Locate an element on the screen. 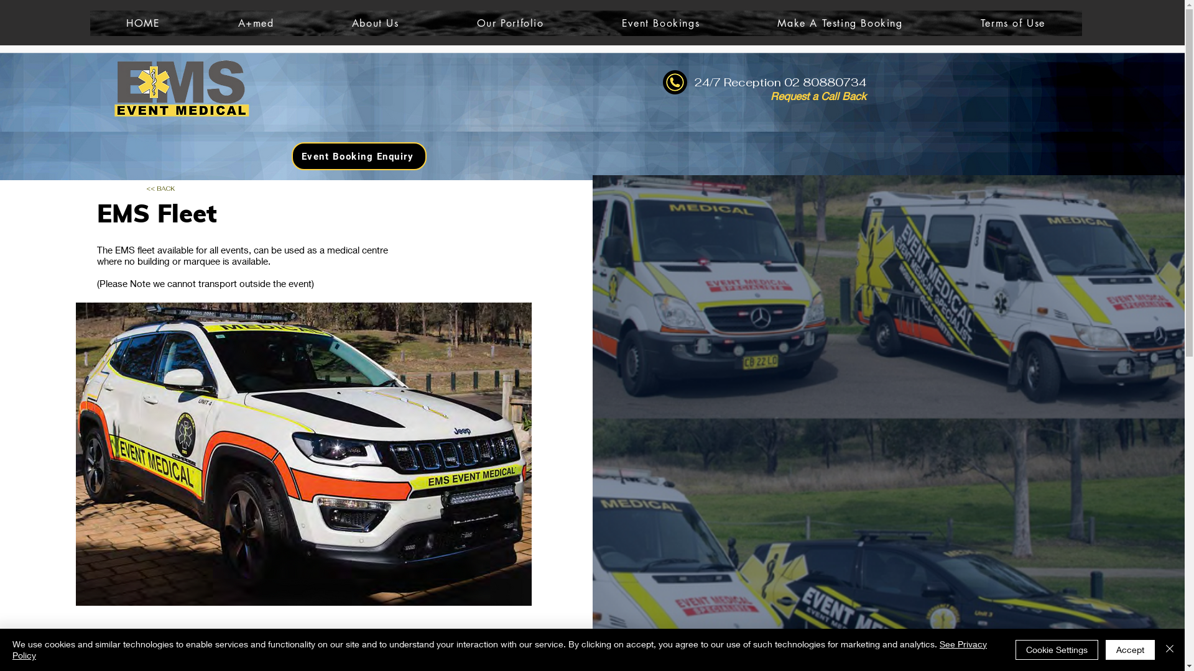 This screenshot has height=671, width=1194. See Privacy Policy is located at coordinates (500, 650).